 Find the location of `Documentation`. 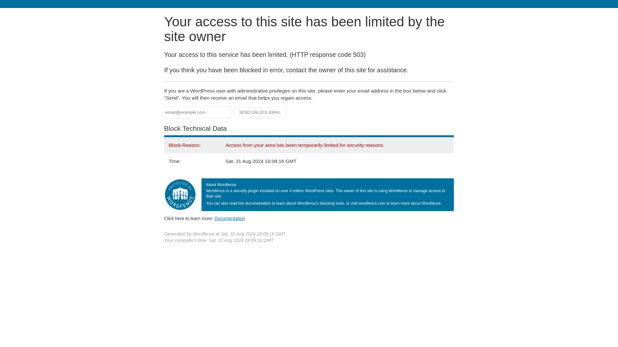

Documentation is located at coordinates (229, 218).